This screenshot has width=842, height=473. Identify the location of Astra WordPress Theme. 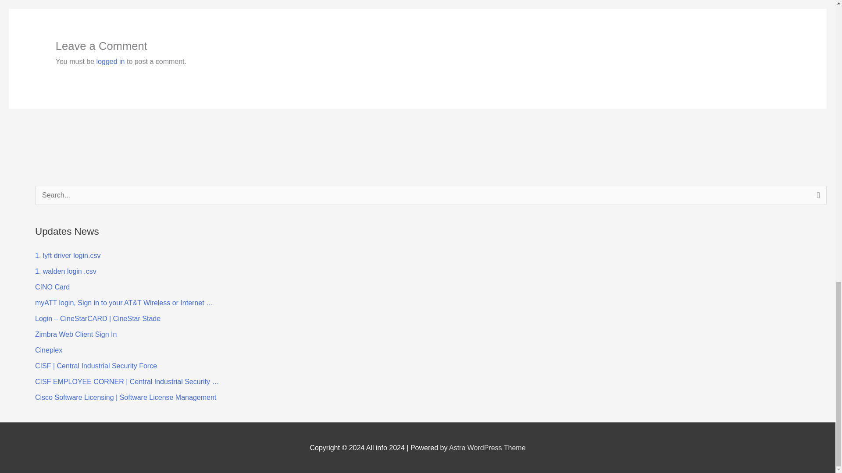
(487, 448).